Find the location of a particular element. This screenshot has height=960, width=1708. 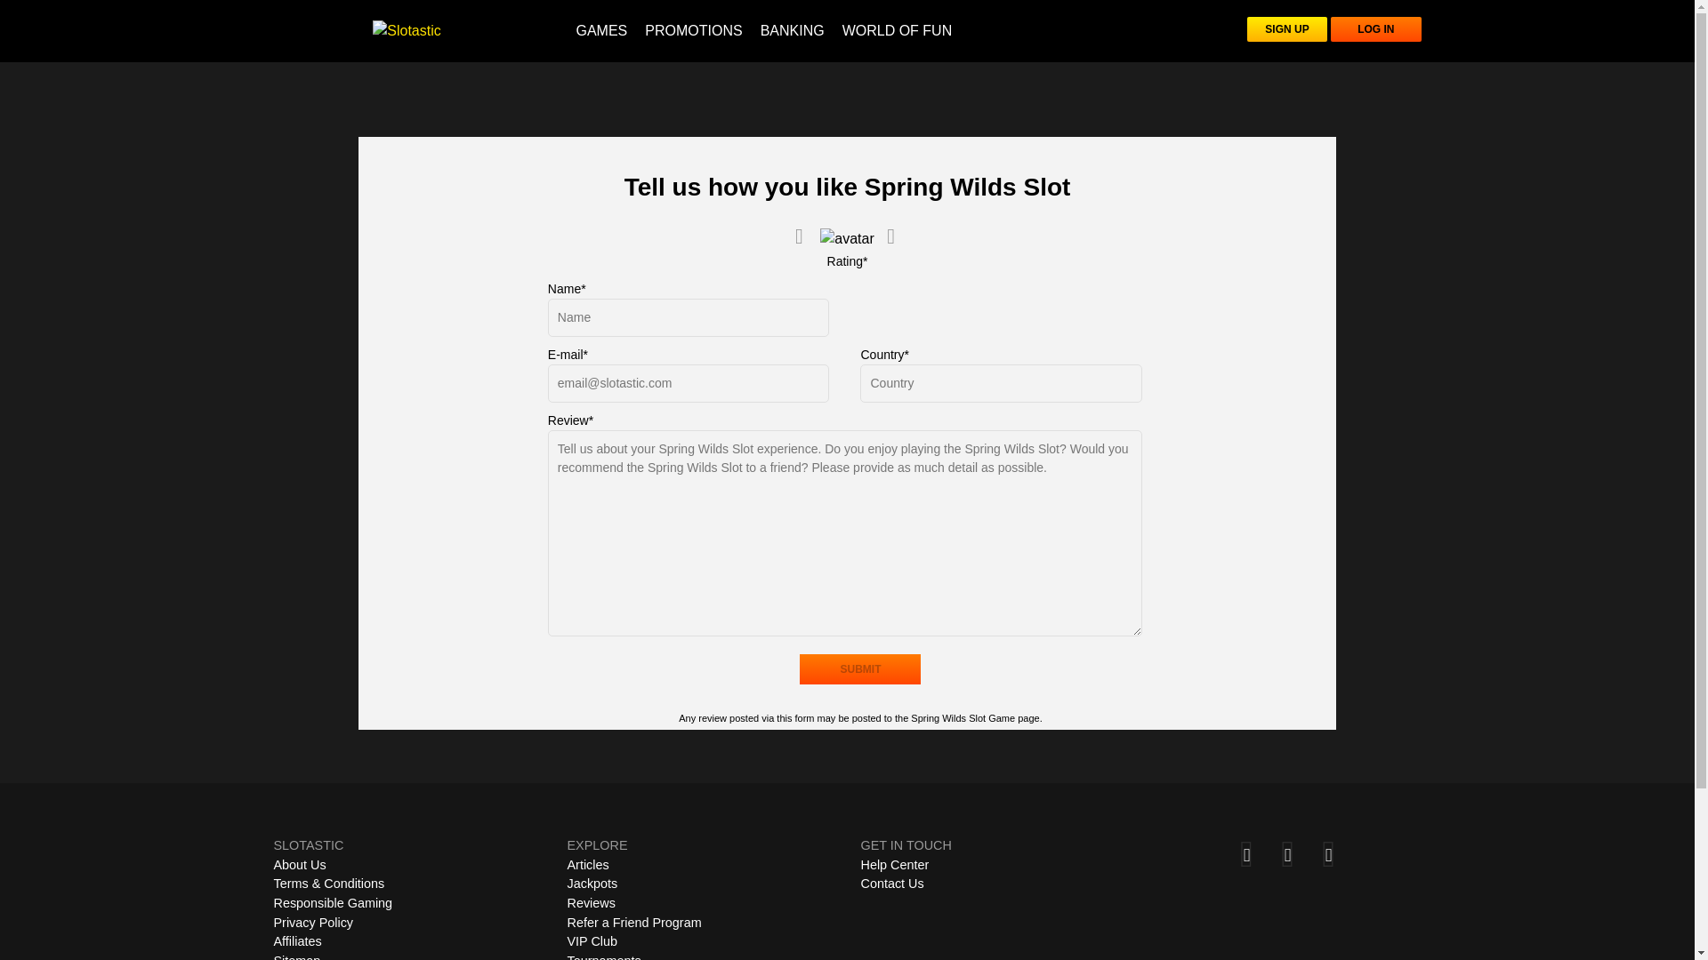

Affiliates is located at coordinates (297, 940).